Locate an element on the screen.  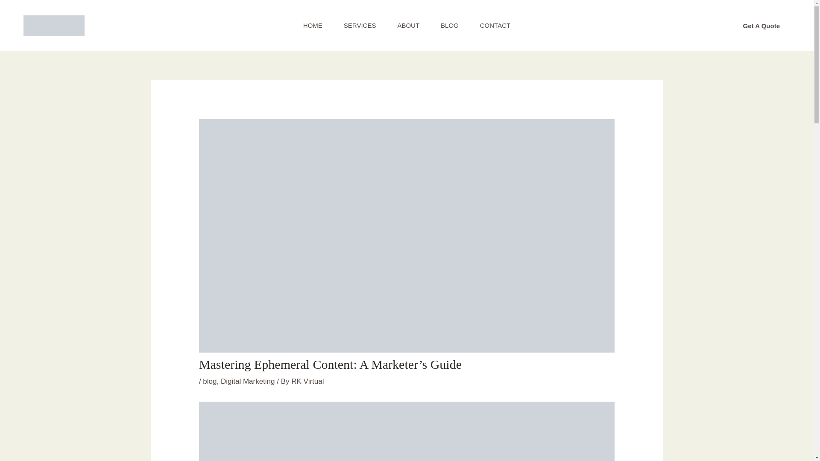
Get A Quote is located at coordinates (761, 26).